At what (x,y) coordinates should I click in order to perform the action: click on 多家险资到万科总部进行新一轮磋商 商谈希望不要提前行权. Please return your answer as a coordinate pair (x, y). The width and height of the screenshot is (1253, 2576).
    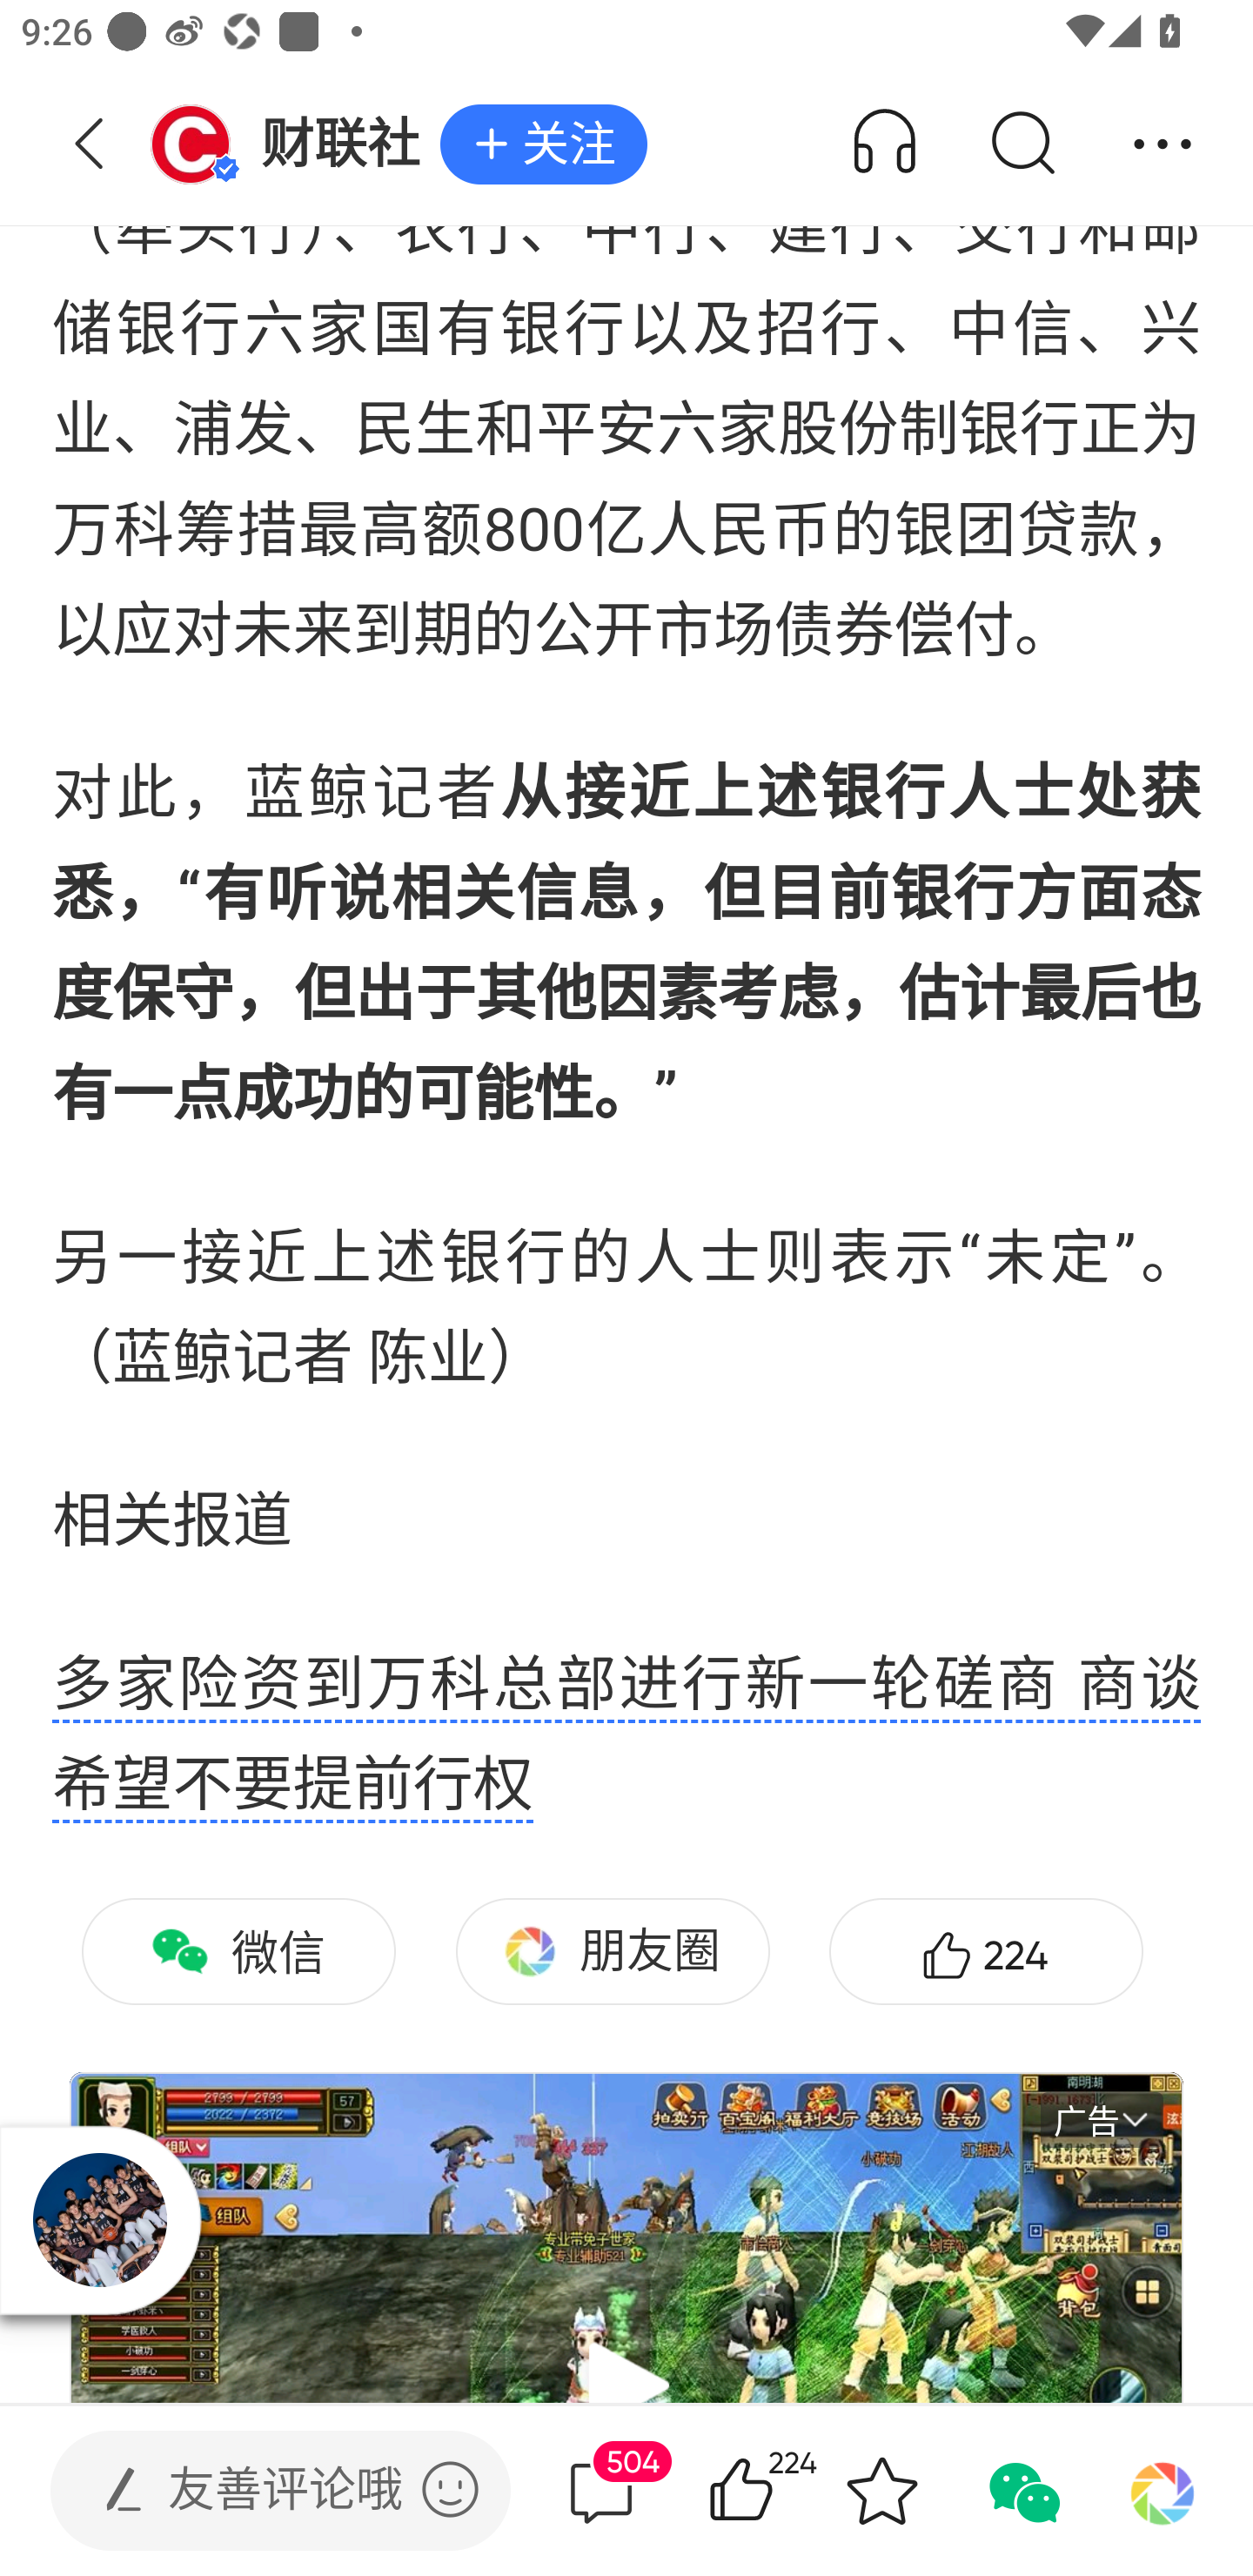
    Looking at the image, I should click on (626, 1735).